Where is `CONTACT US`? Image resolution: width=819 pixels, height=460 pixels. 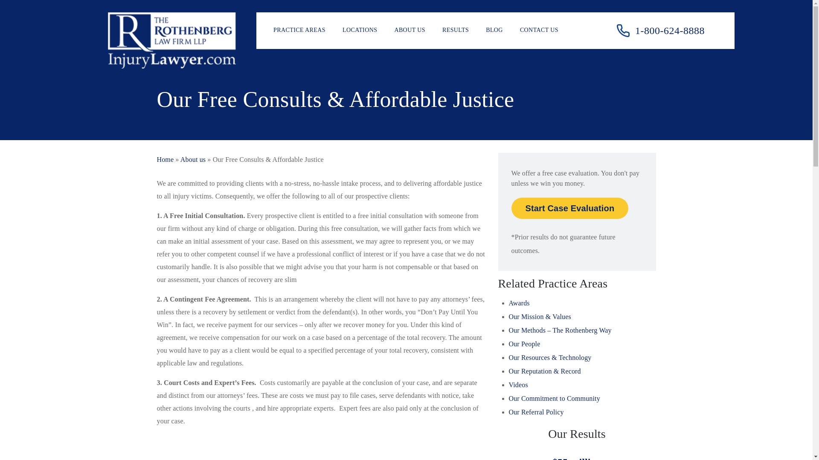 CONTACT US is located at coordinates (539, 31).